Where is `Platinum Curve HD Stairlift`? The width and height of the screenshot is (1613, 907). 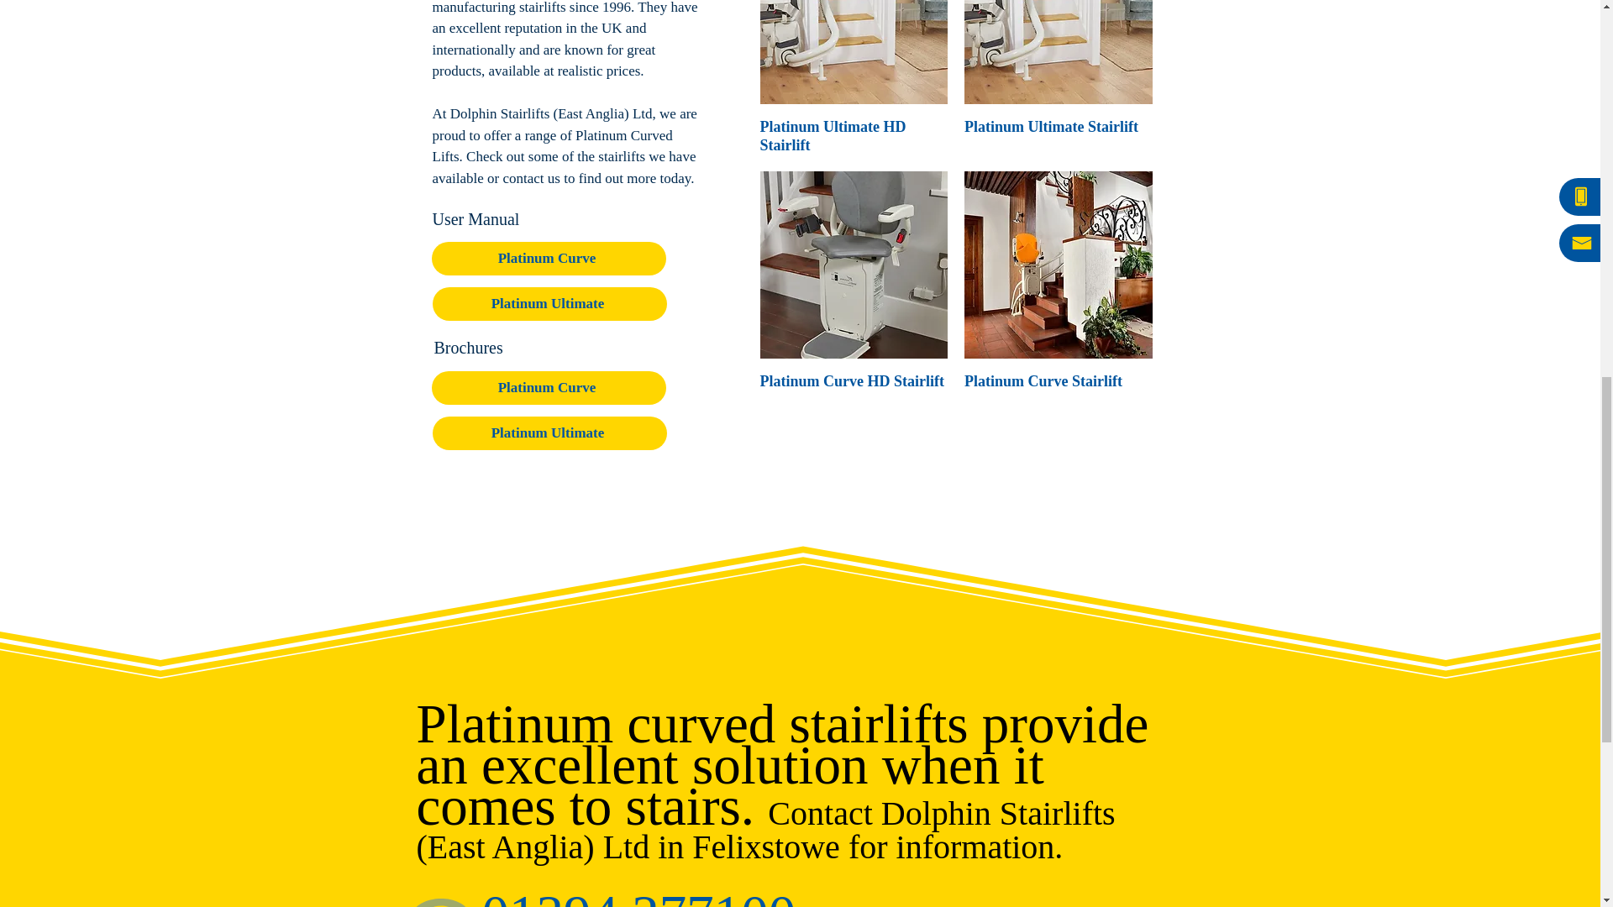 Platinum Curve HD Stairlift is located at coordinates (854, 381).